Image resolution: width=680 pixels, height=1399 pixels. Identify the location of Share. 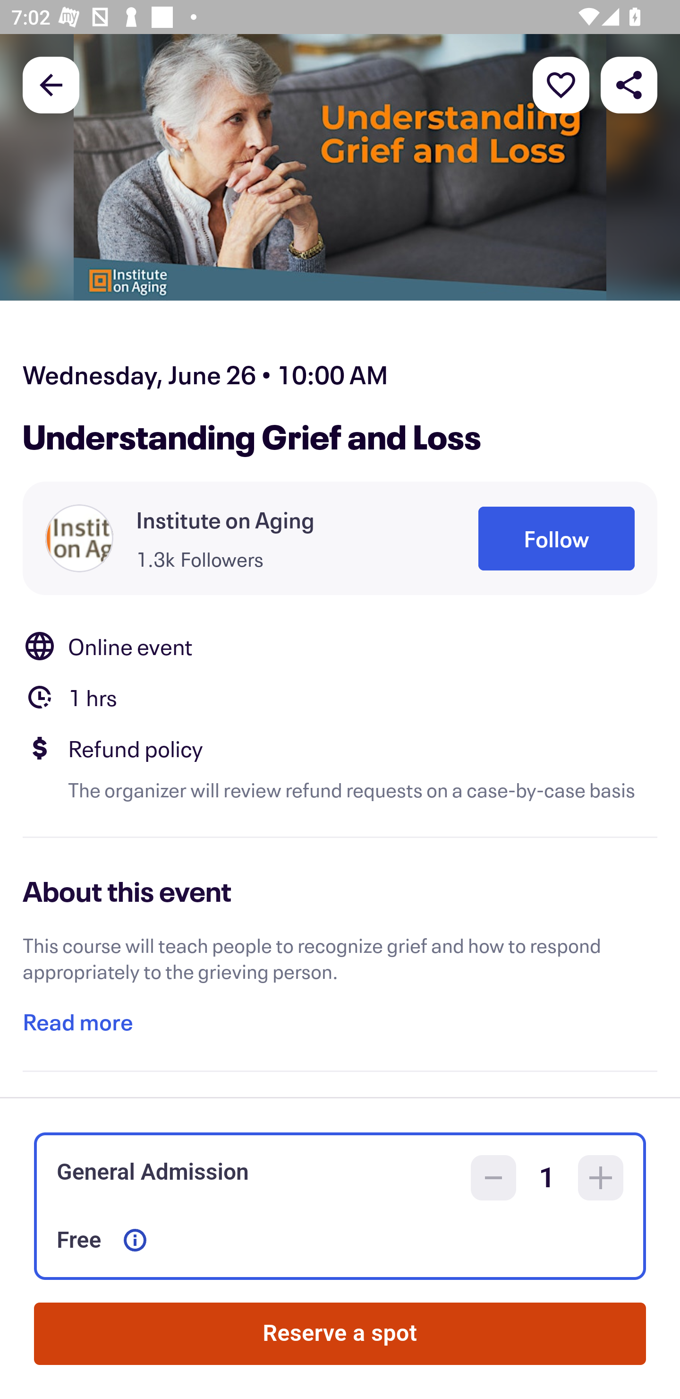
(629, 84).